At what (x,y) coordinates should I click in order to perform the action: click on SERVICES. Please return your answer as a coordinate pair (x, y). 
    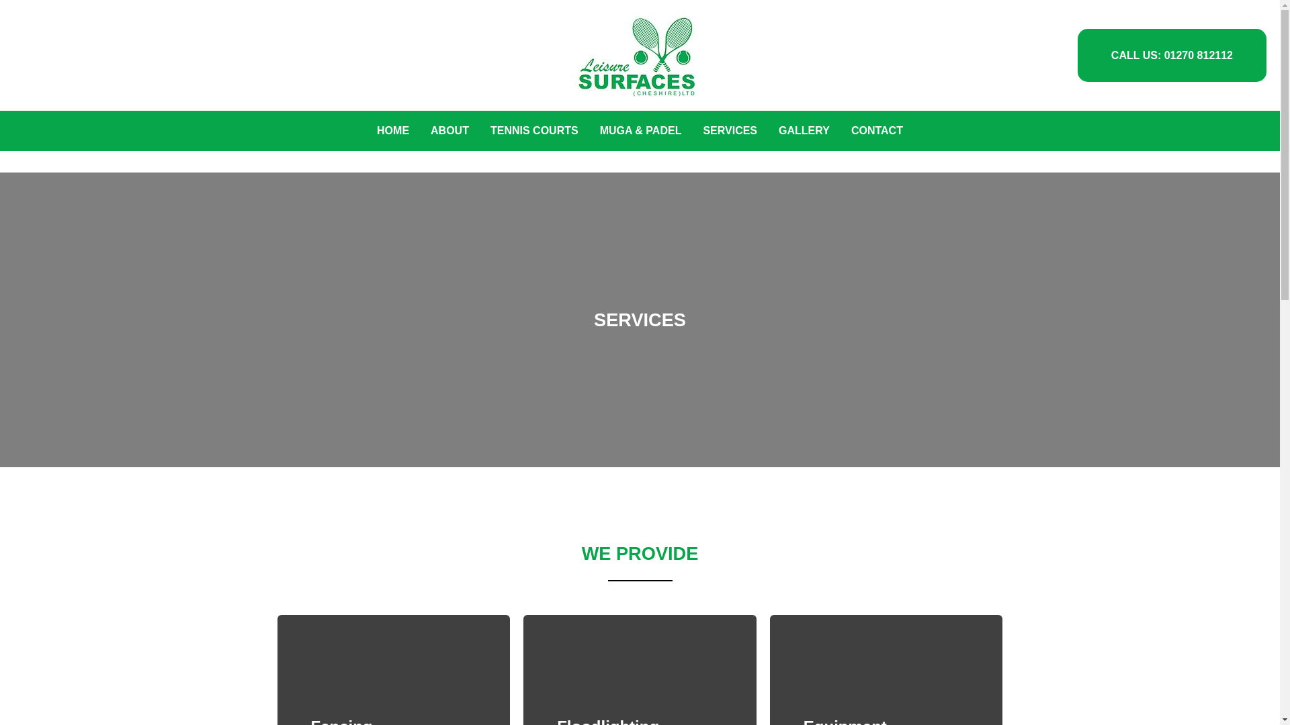
    Looking at the image, I should click on (730, 130).